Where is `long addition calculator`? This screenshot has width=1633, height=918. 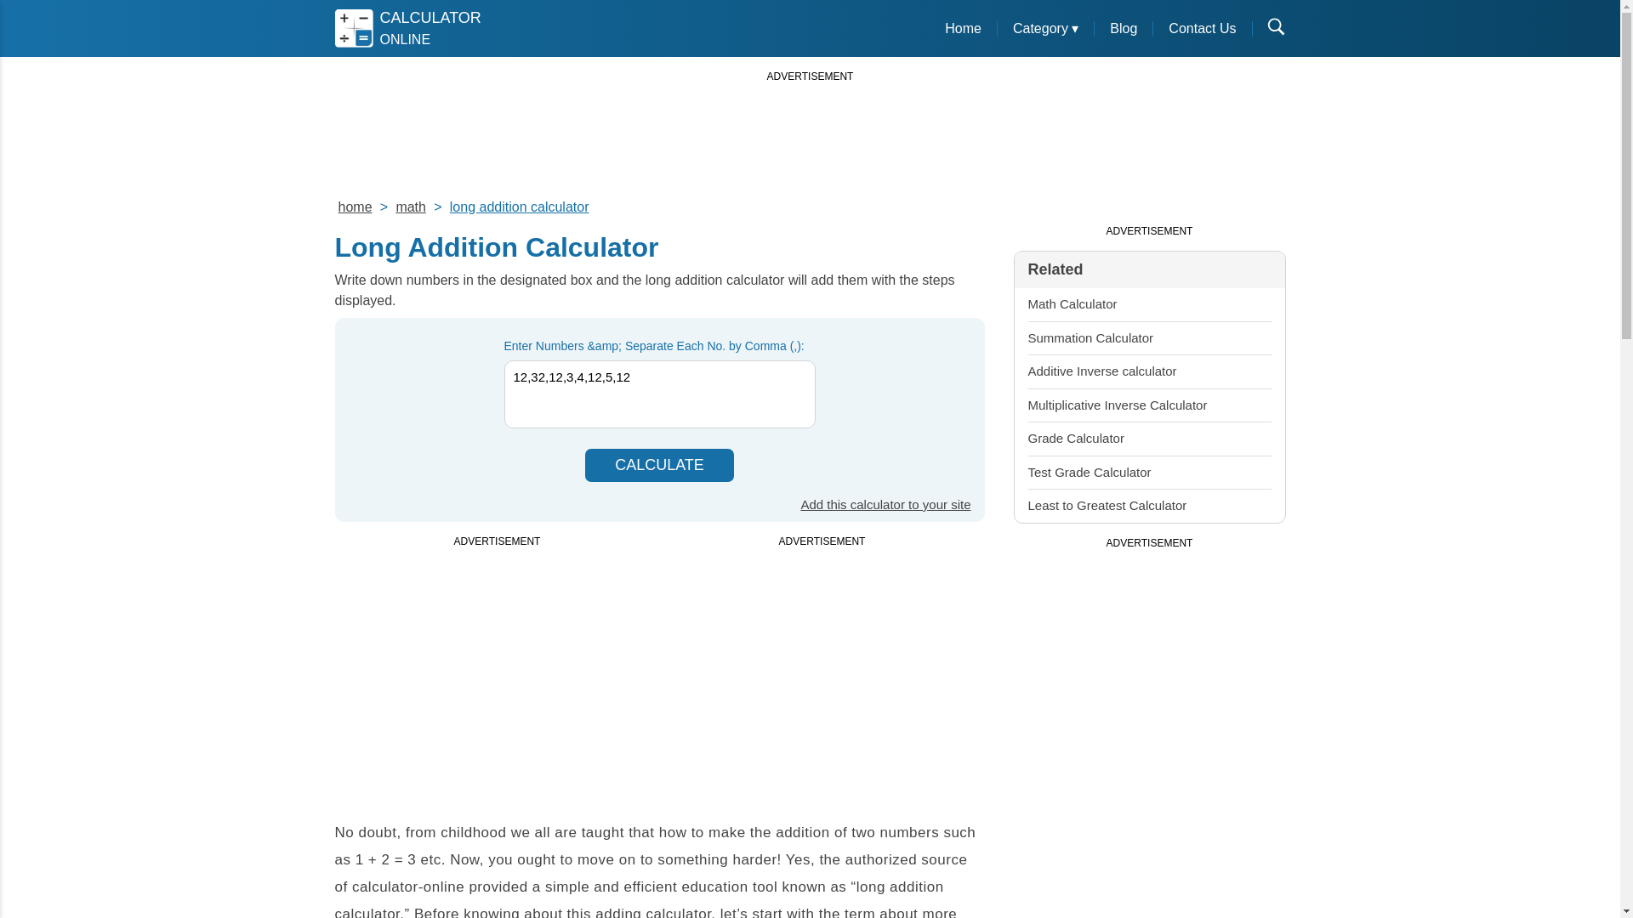 long addition calculator is located at coordinates (408, 28).